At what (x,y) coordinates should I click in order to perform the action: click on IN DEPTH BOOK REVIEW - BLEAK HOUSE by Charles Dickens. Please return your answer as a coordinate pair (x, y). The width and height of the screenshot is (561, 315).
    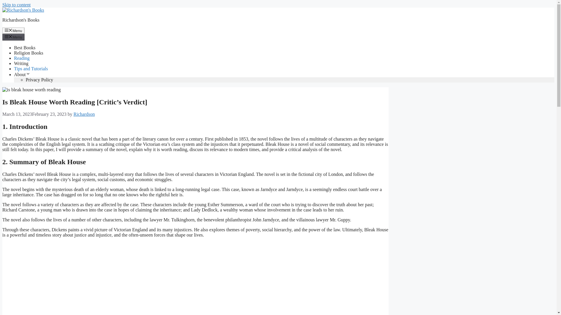
    Looking at the image, I should click on (134, 279).